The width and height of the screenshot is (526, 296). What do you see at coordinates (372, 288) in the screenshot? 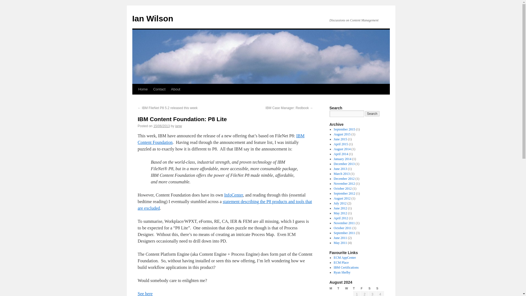
I see `Saturday` at bounding box center [372, 288].